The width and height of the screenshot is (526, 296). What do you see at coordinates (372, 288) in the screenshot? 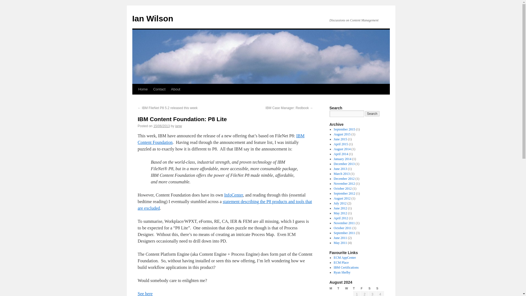
I see `Saturday` at bounding box center [372, 288].